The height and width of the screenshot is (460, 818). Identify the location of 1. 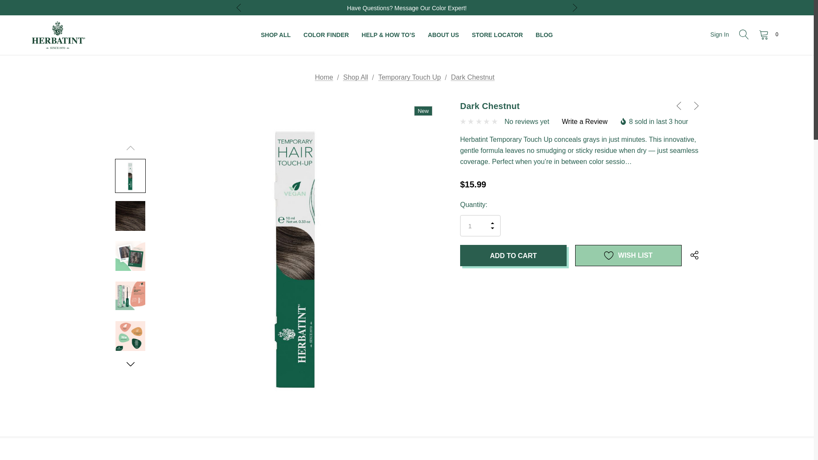
(480, 226).